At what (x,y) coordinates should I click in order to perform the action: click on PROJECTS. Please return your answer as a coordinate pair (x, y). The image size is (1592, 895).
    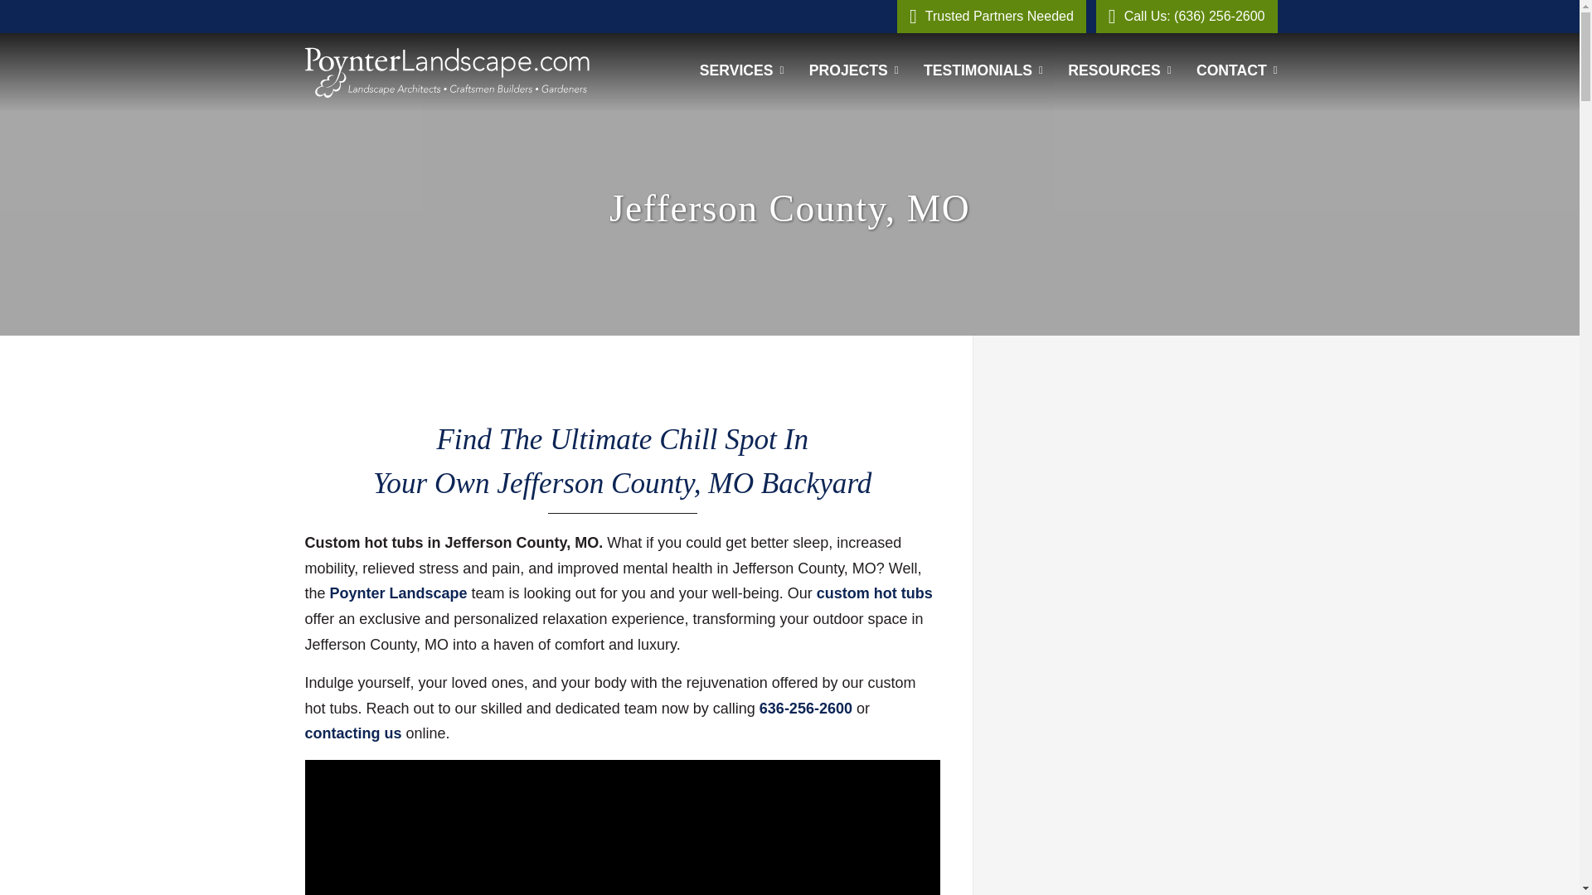
    Looking at the image, I should click on (854, 70).